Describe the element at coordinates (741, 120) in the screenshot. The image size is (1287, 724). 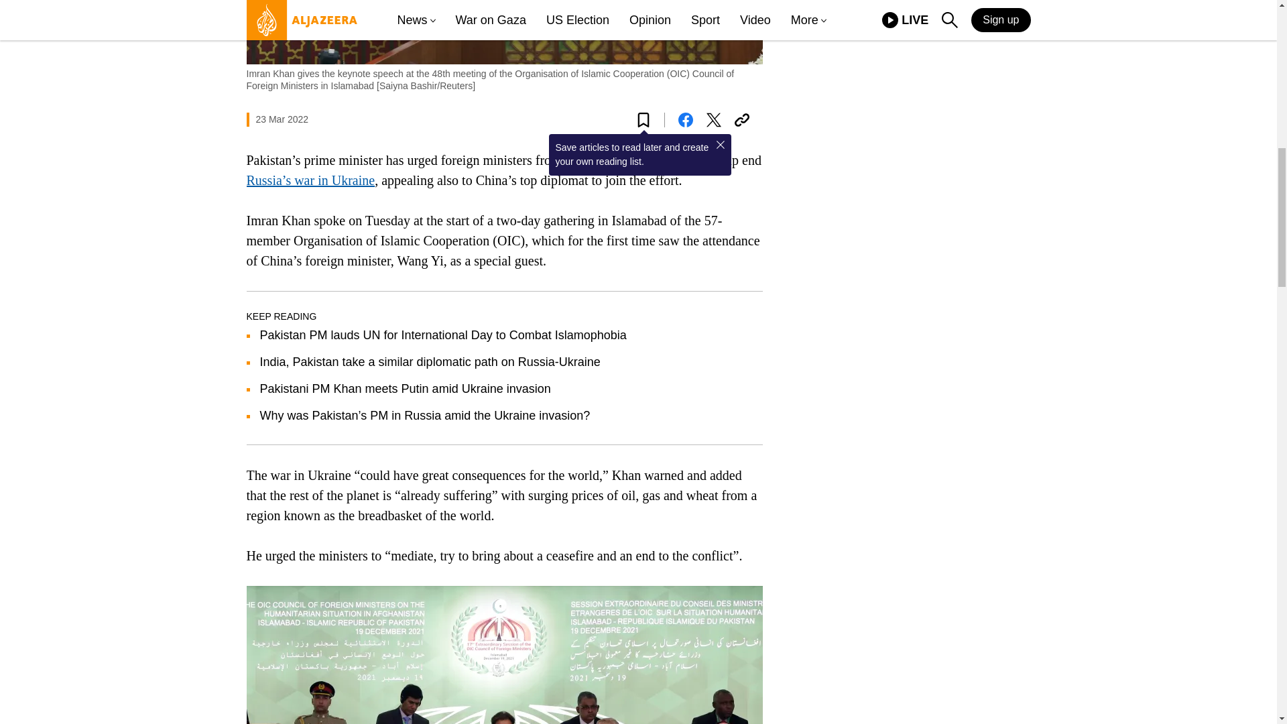
I see `copylink` at that location.